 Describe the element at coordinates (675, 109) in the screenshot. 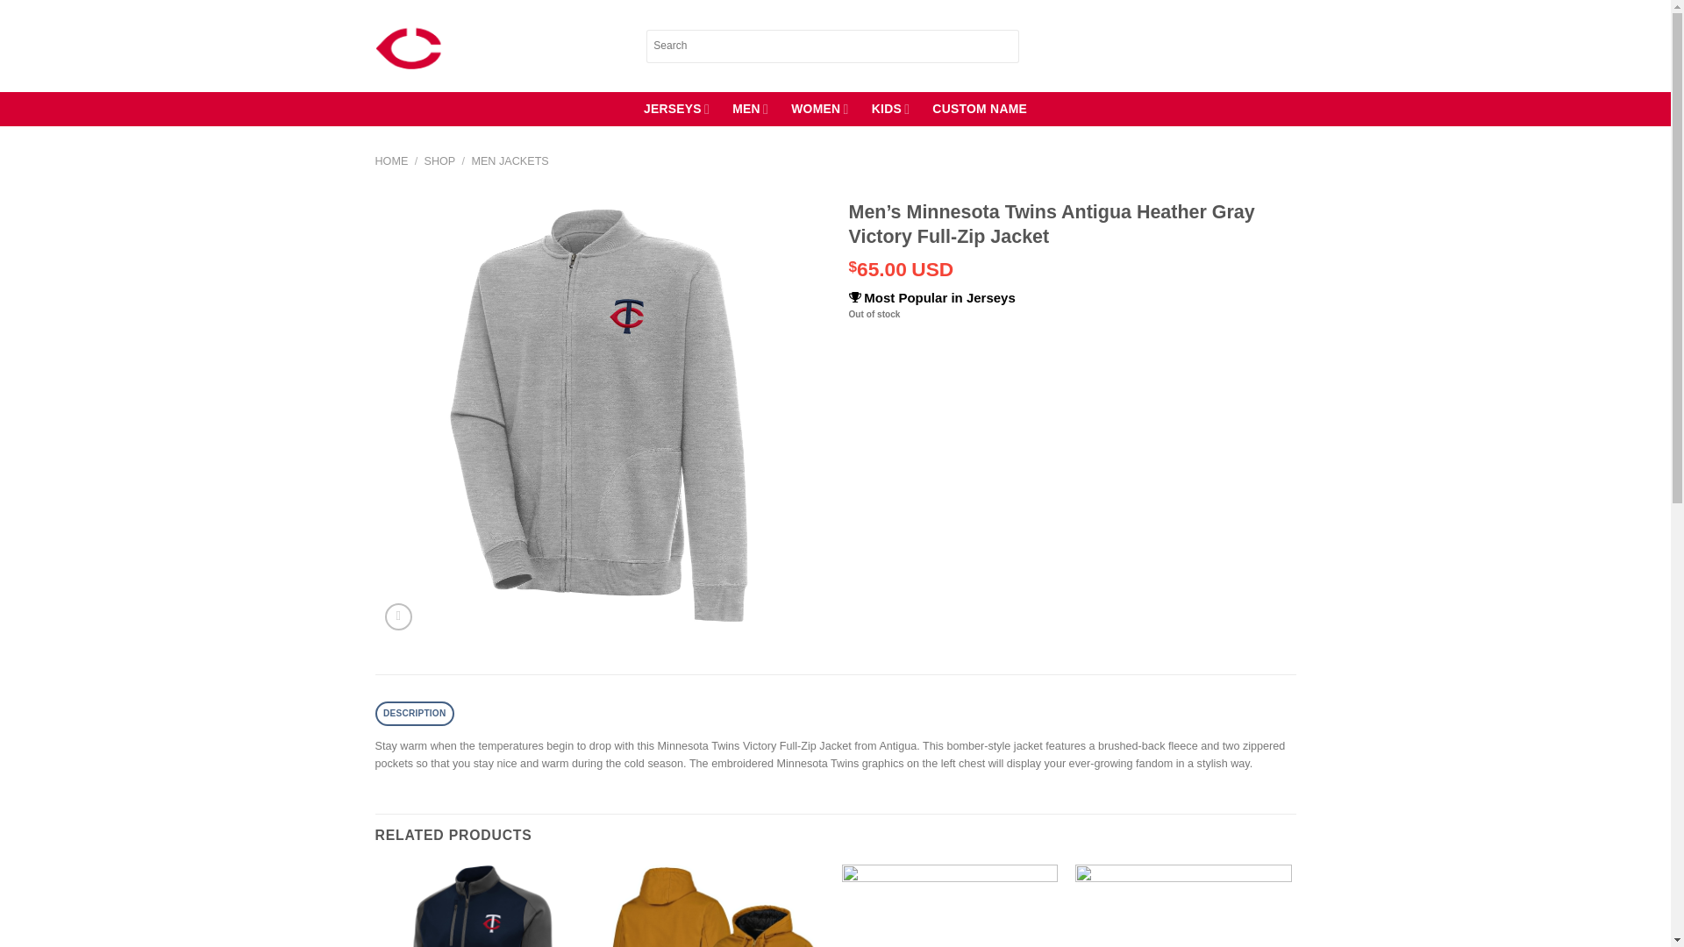

I see `JERSEYS` at that location.